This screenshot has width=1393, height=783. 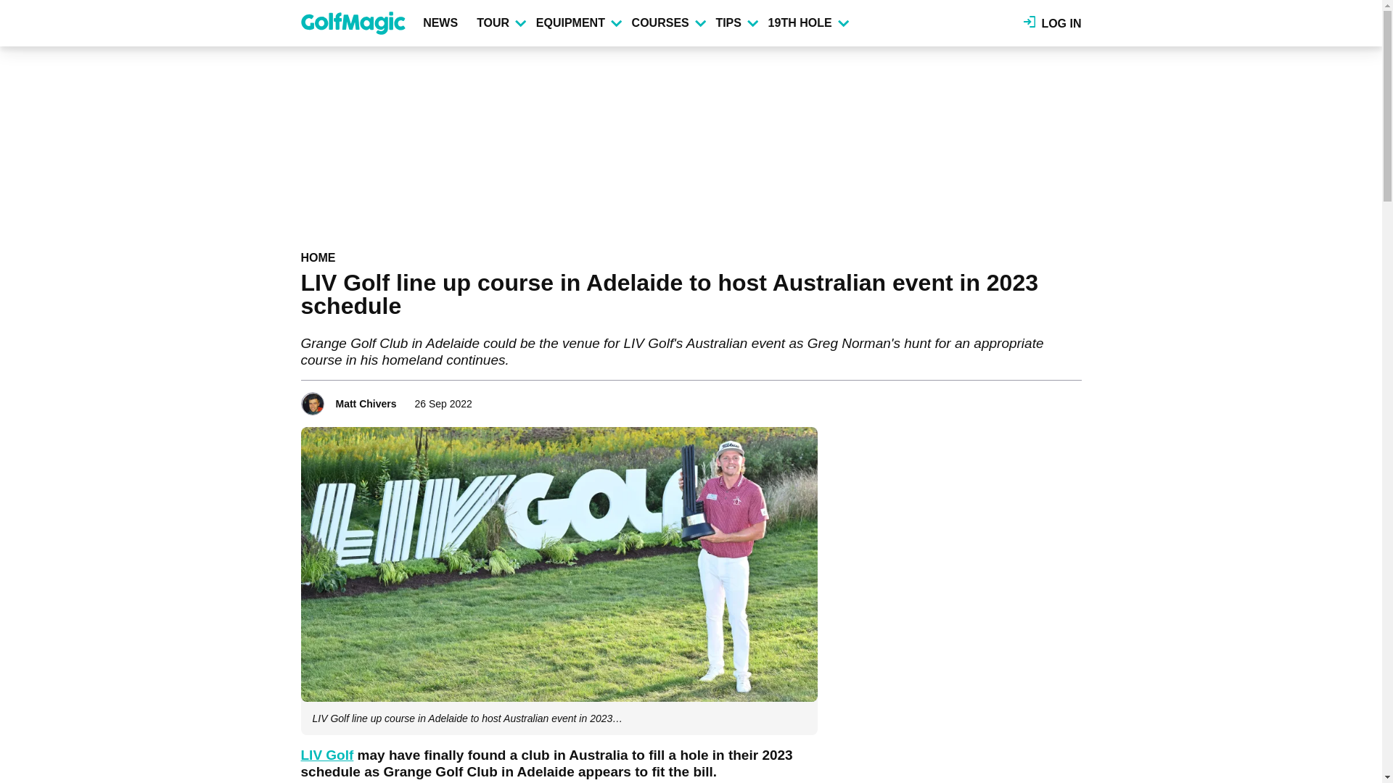 I want to click on Share to Linkedin, so click(x=1051, y=399).